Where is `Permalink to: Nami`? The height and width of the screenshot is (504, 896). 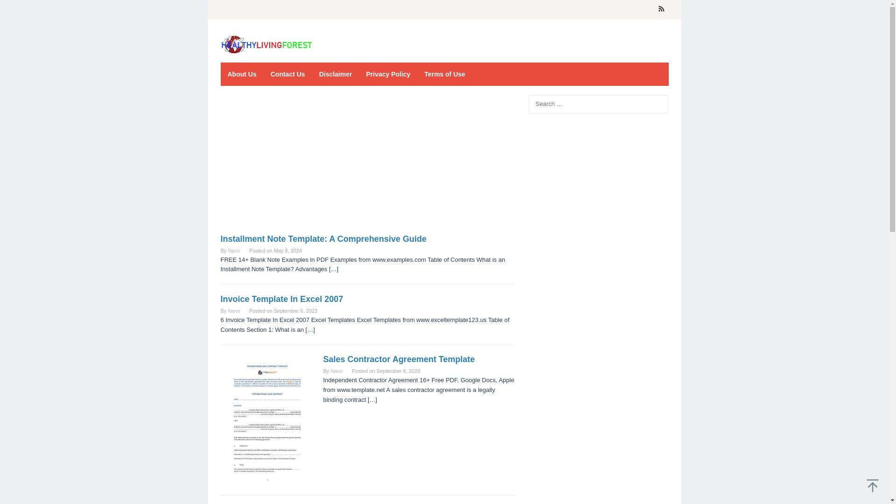 Permalink to: Nami is located at coordinates (233, 251).